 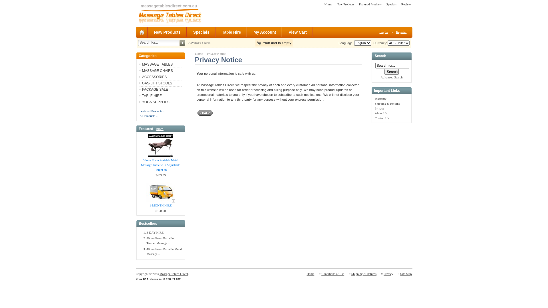 What do you see at coordinates (170, 14) in the screenshot?
I see ` Powered by Zen Cart :: The Art of E-Commerce ` at bounding box center [170, 14].